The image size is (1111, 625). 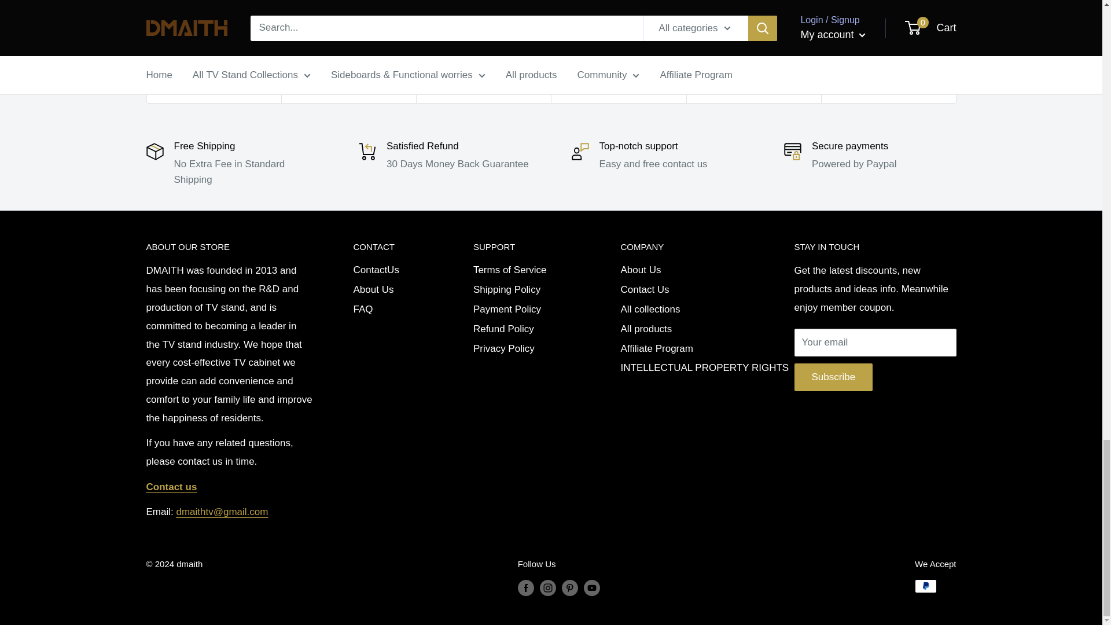 What do you see at coordinates (317, 7) in the screenshot?
I see `Black` at bounding box center [317, 7].